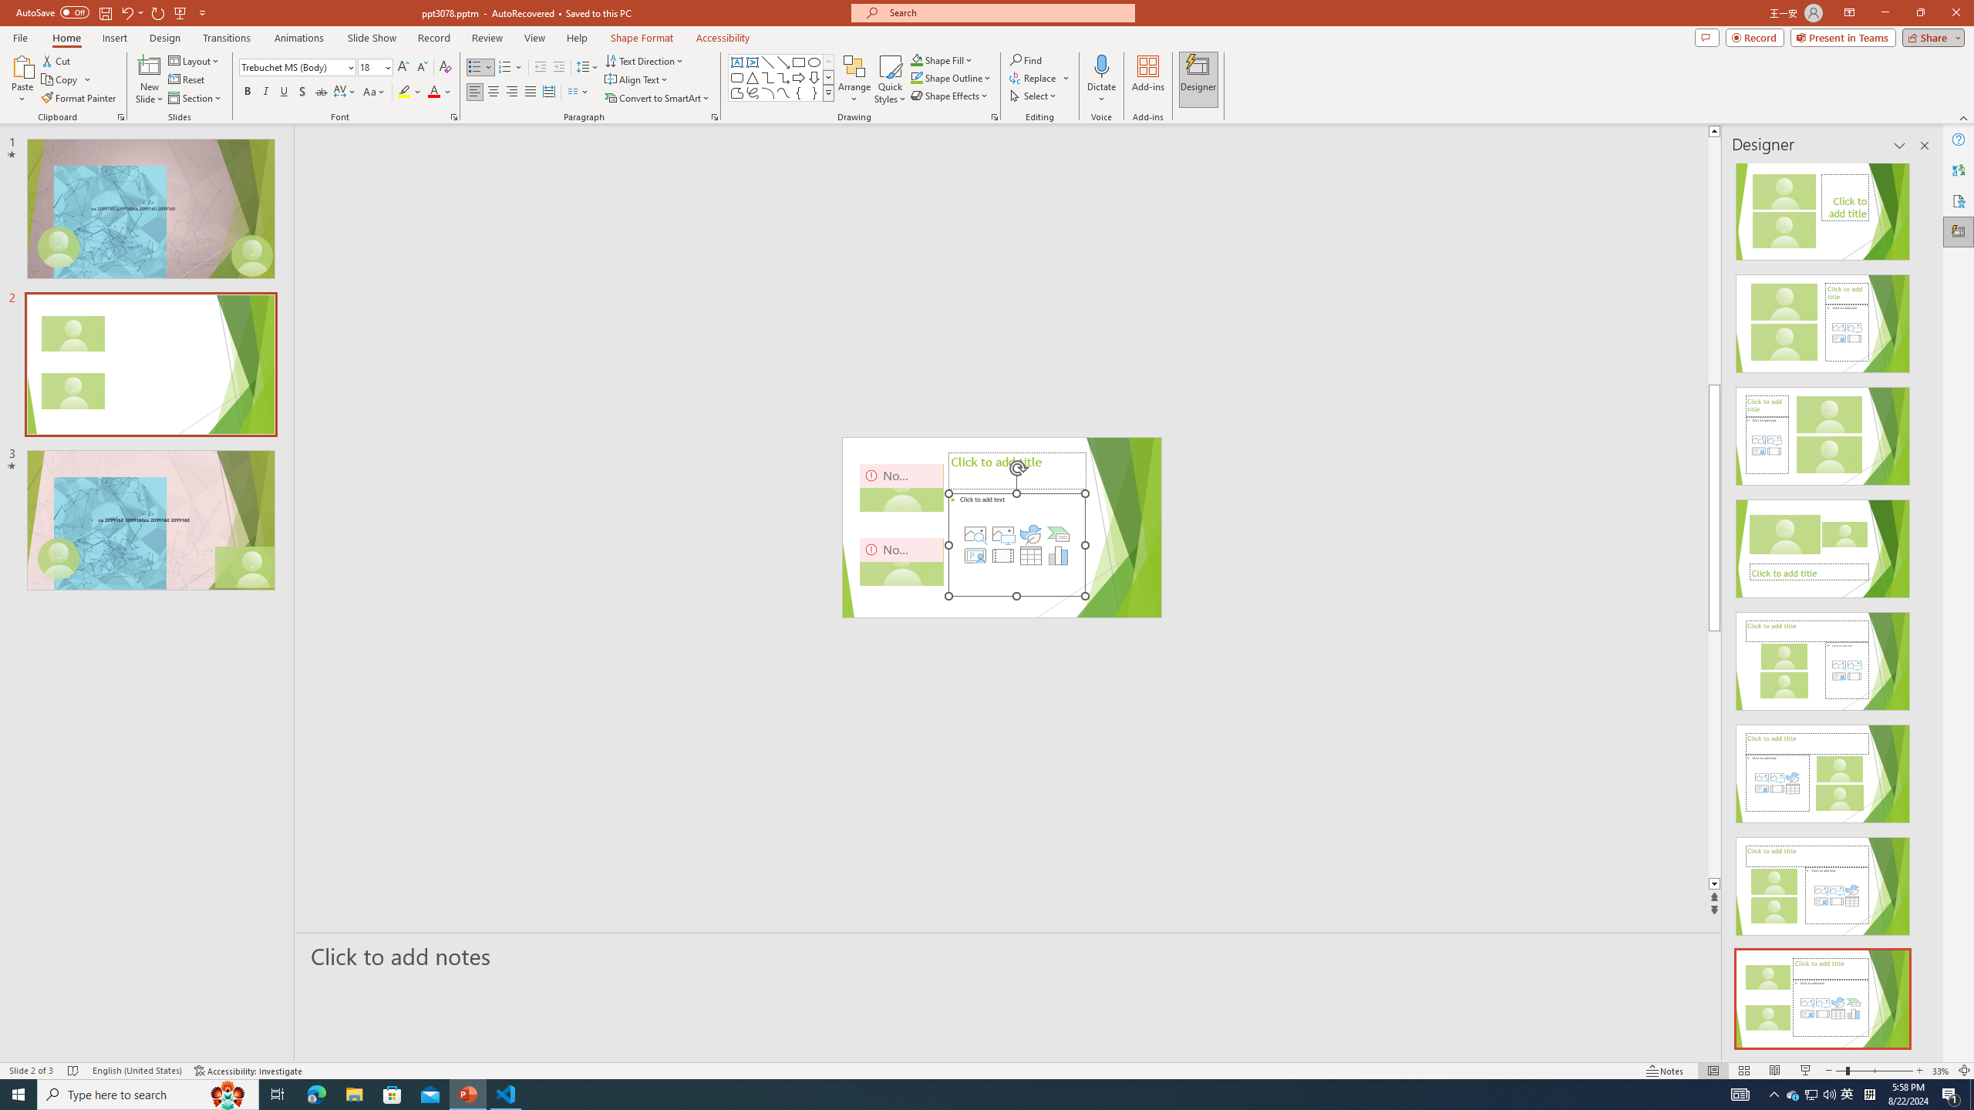  I want to click on Insert an Icon, so click(1031, 534).